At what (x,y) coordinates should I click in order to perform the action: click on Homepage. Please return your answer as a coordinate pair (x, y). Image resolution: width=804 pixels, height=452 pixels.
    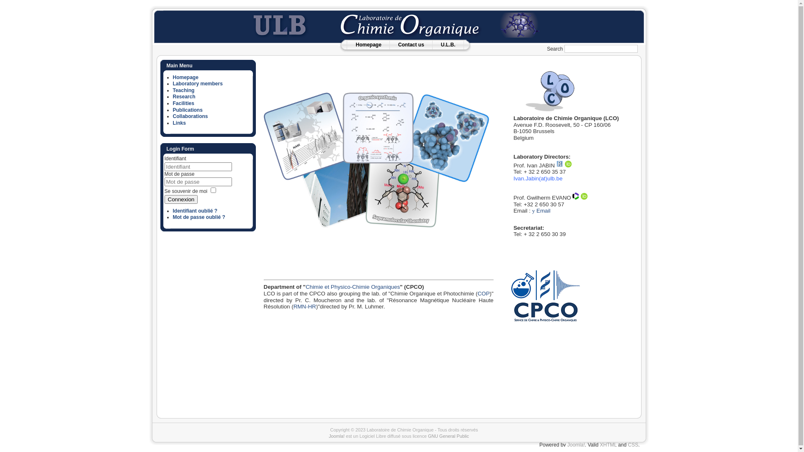
    Looking at the image, I should click on (368, 45).